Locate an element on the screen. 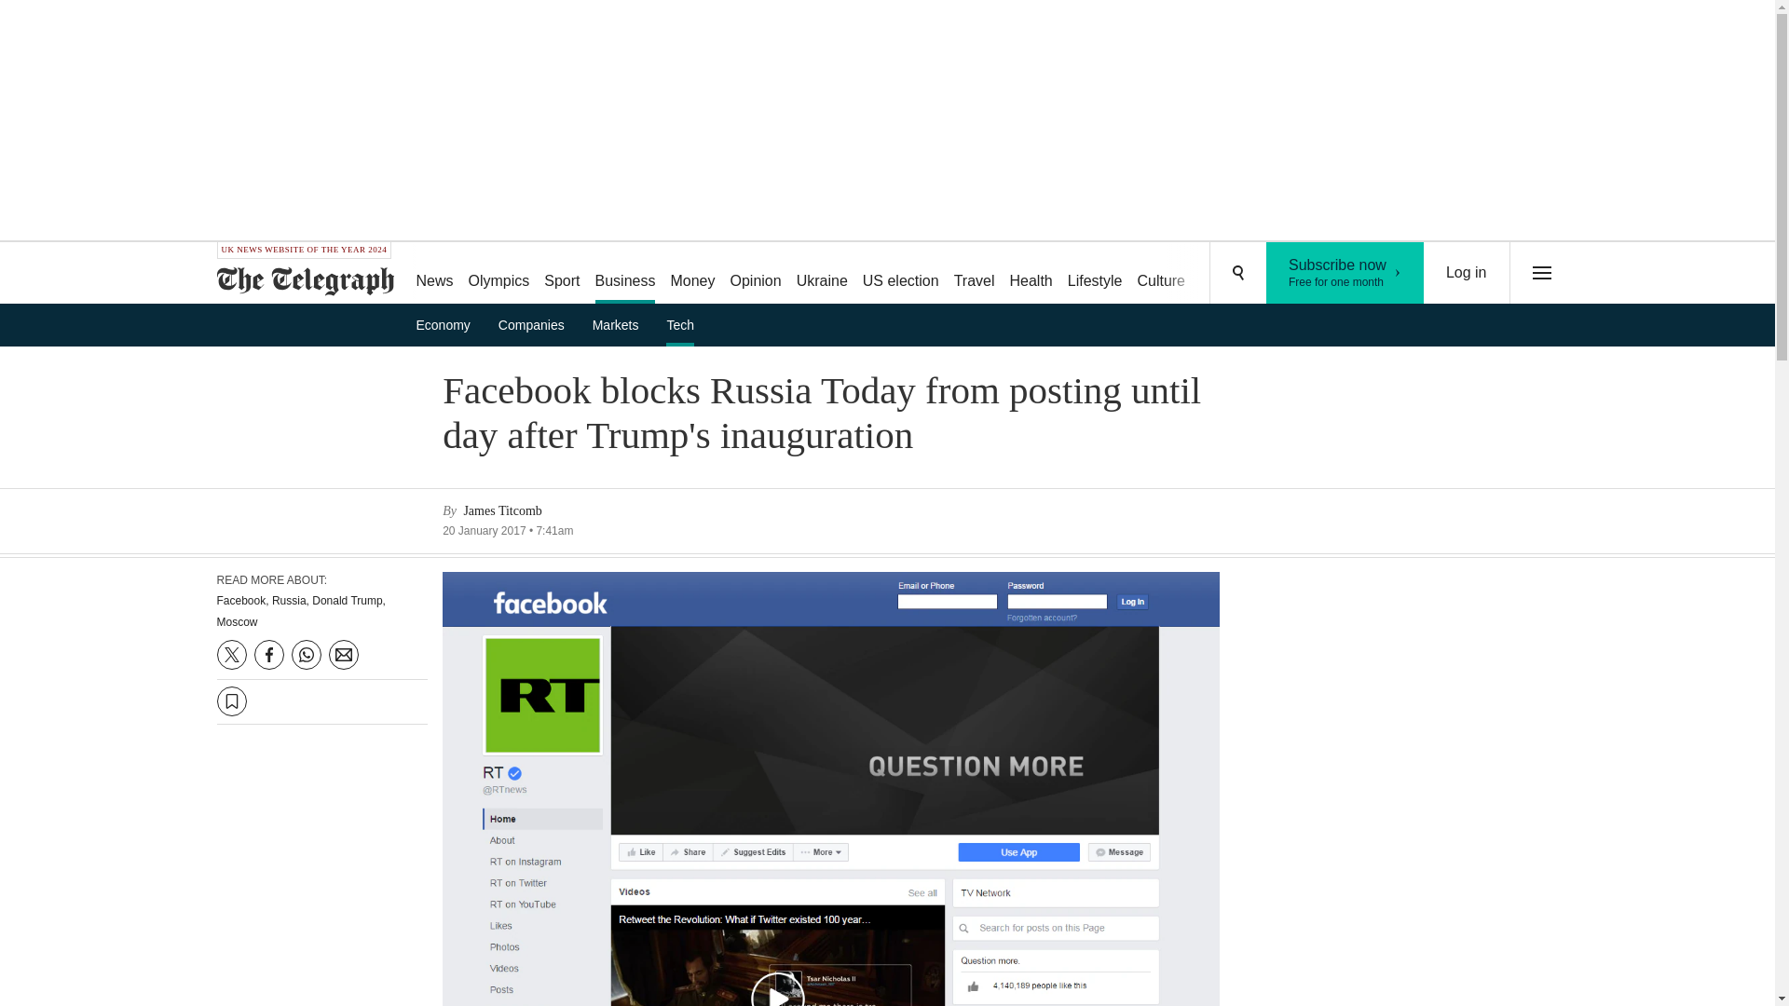 The width and height of the screenshot is (1789, 1006). US election is located at coordinates (900, 274).